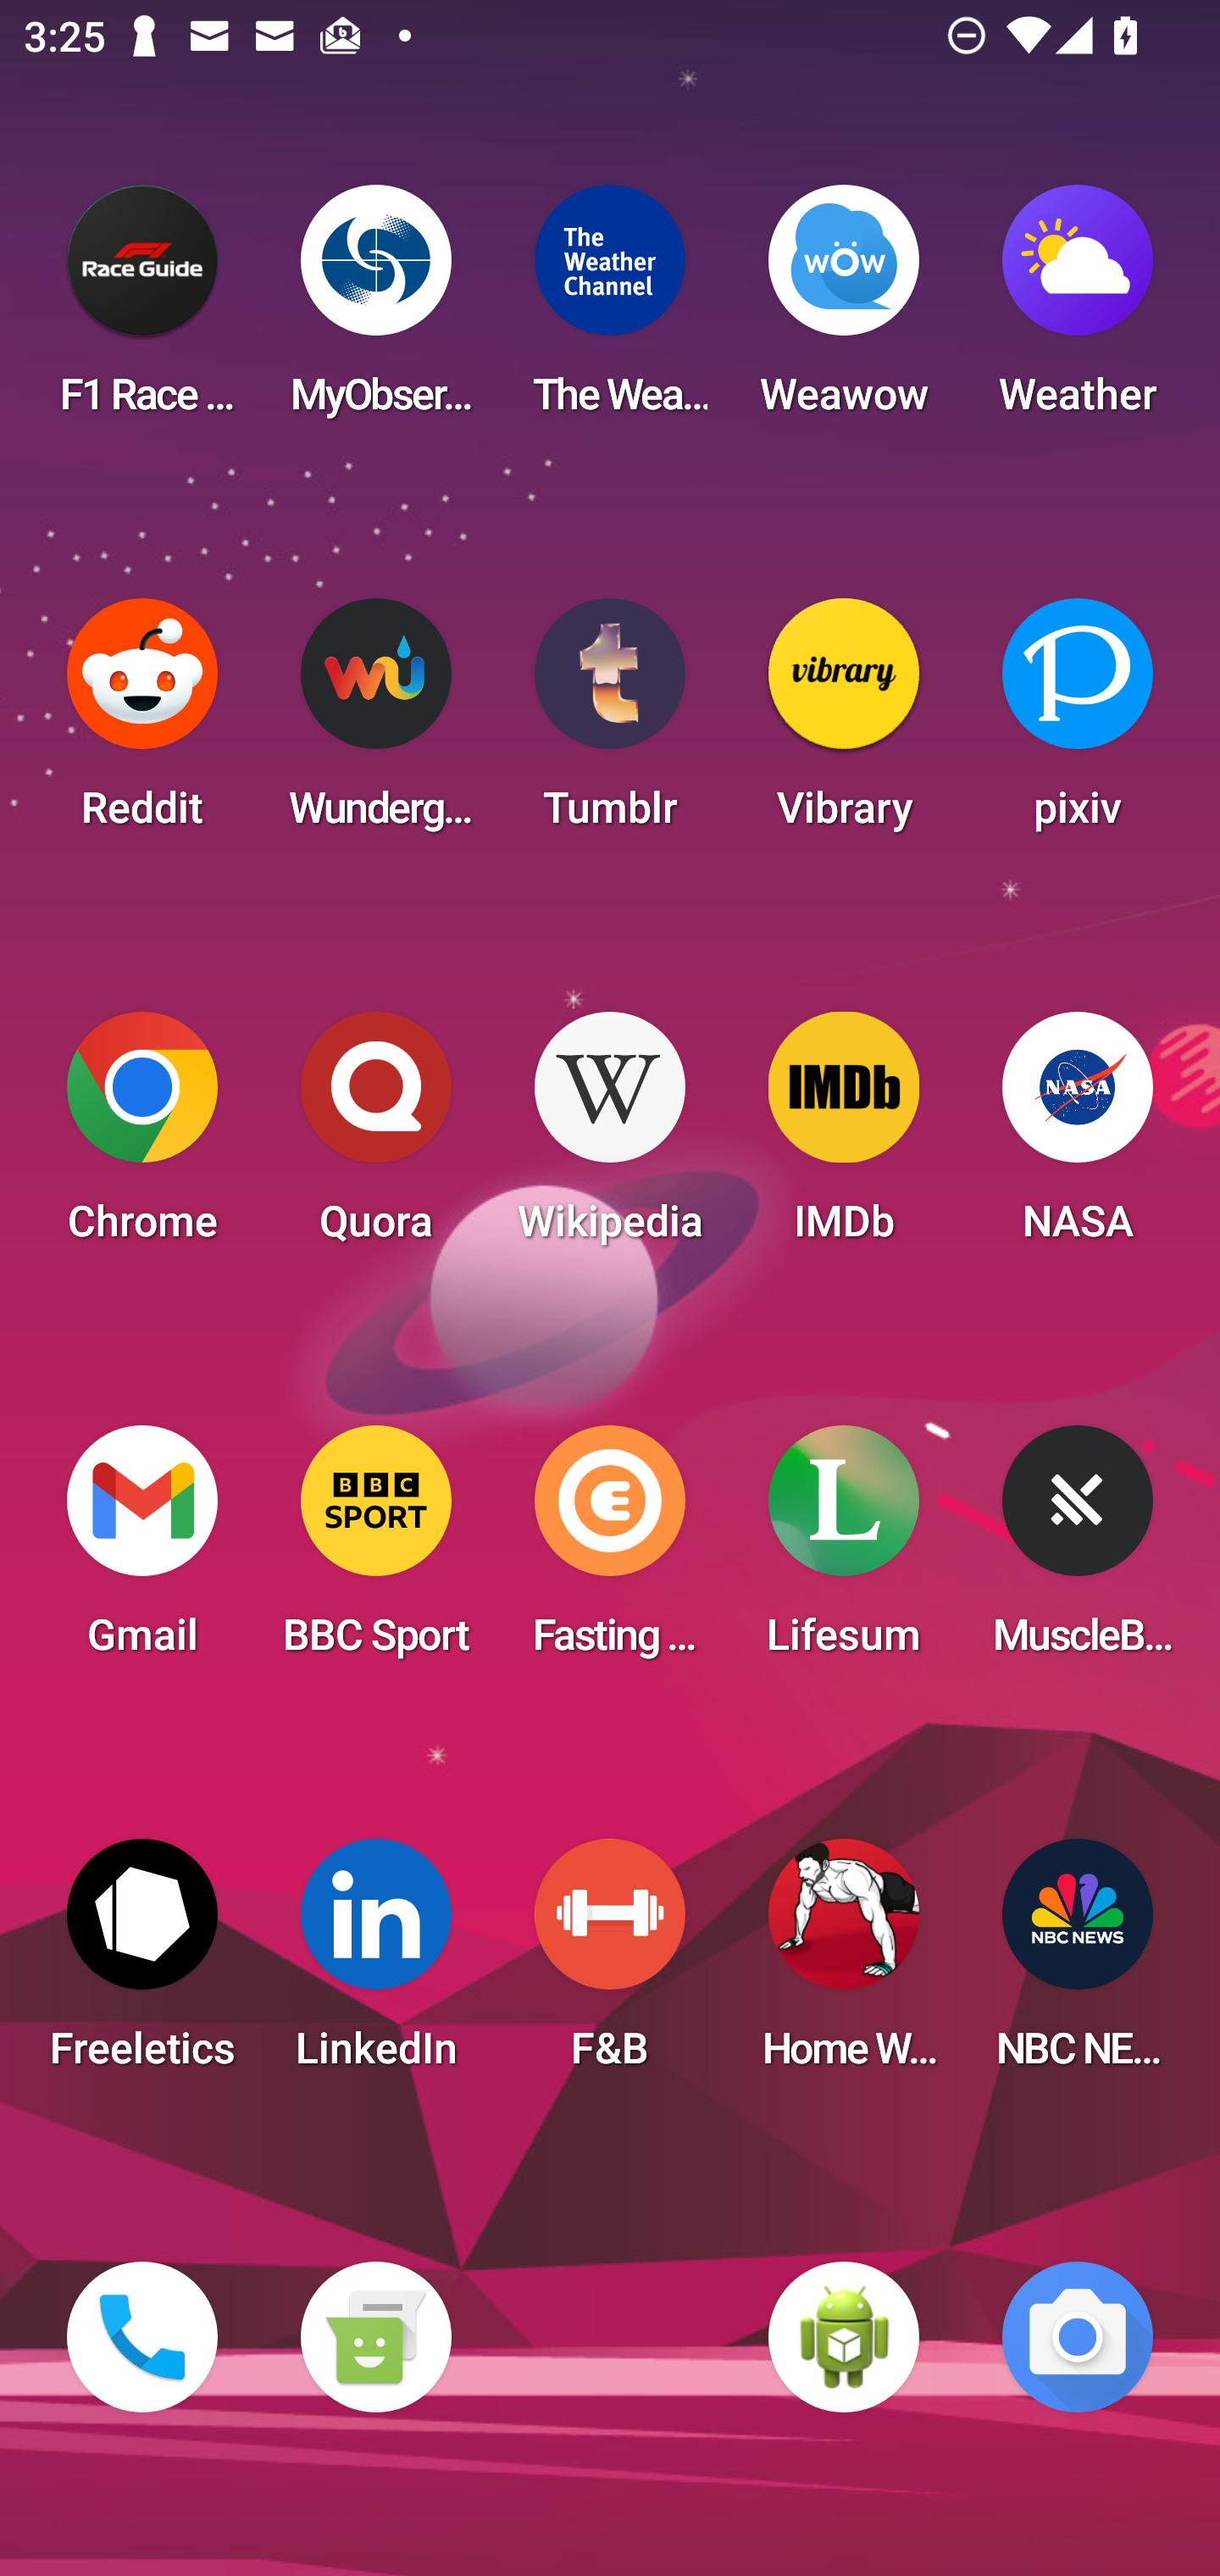 This screenshot has height=2576, width=1220. What do you see at coordinates (375, 724) in the screenshot?
I see `Wunderground` at bounding box center [375, 724].